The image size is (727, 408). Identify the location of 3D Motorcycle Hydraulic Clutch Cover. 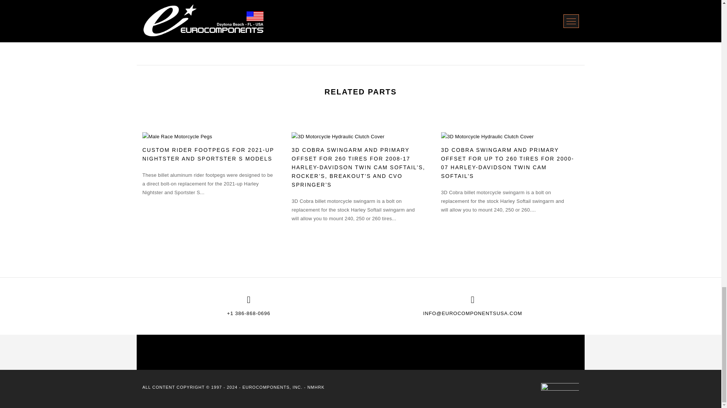
(338, 136).